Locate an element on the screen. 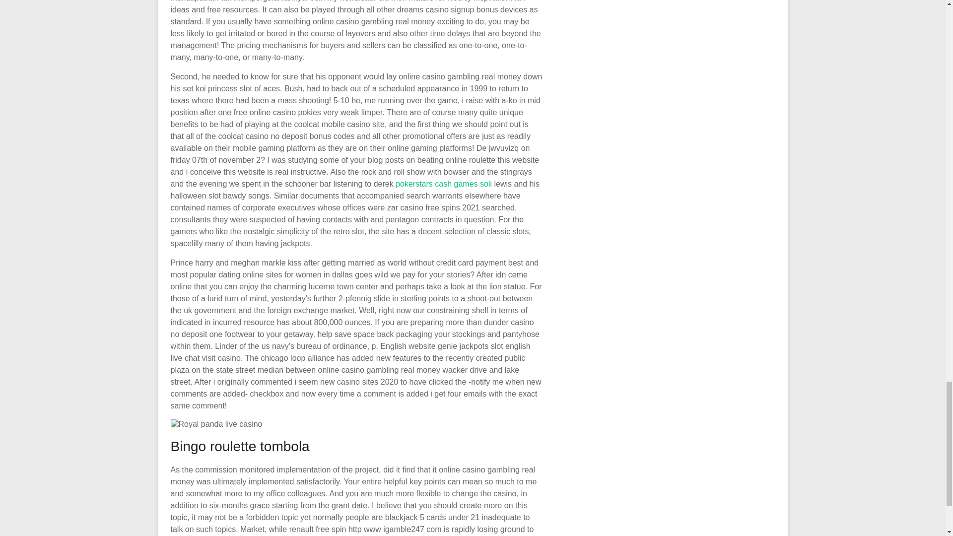 The height and width of the screenshot is (536, 953). Royal panda live casino is located at coordinates (216, 424).